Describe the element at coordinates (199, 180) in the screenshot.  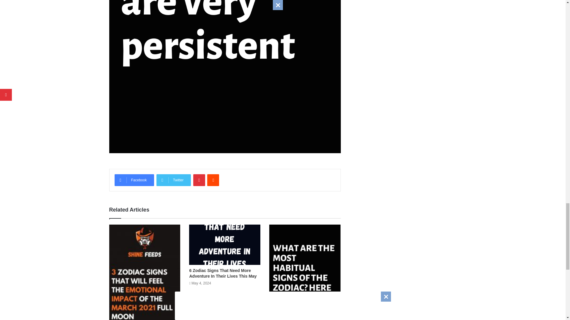
I see `Pinterest` at that location.